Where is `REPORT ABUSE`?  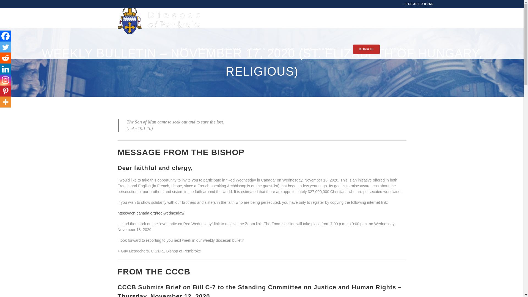
REPORT ABUSE is located at coordinates (418, 4).